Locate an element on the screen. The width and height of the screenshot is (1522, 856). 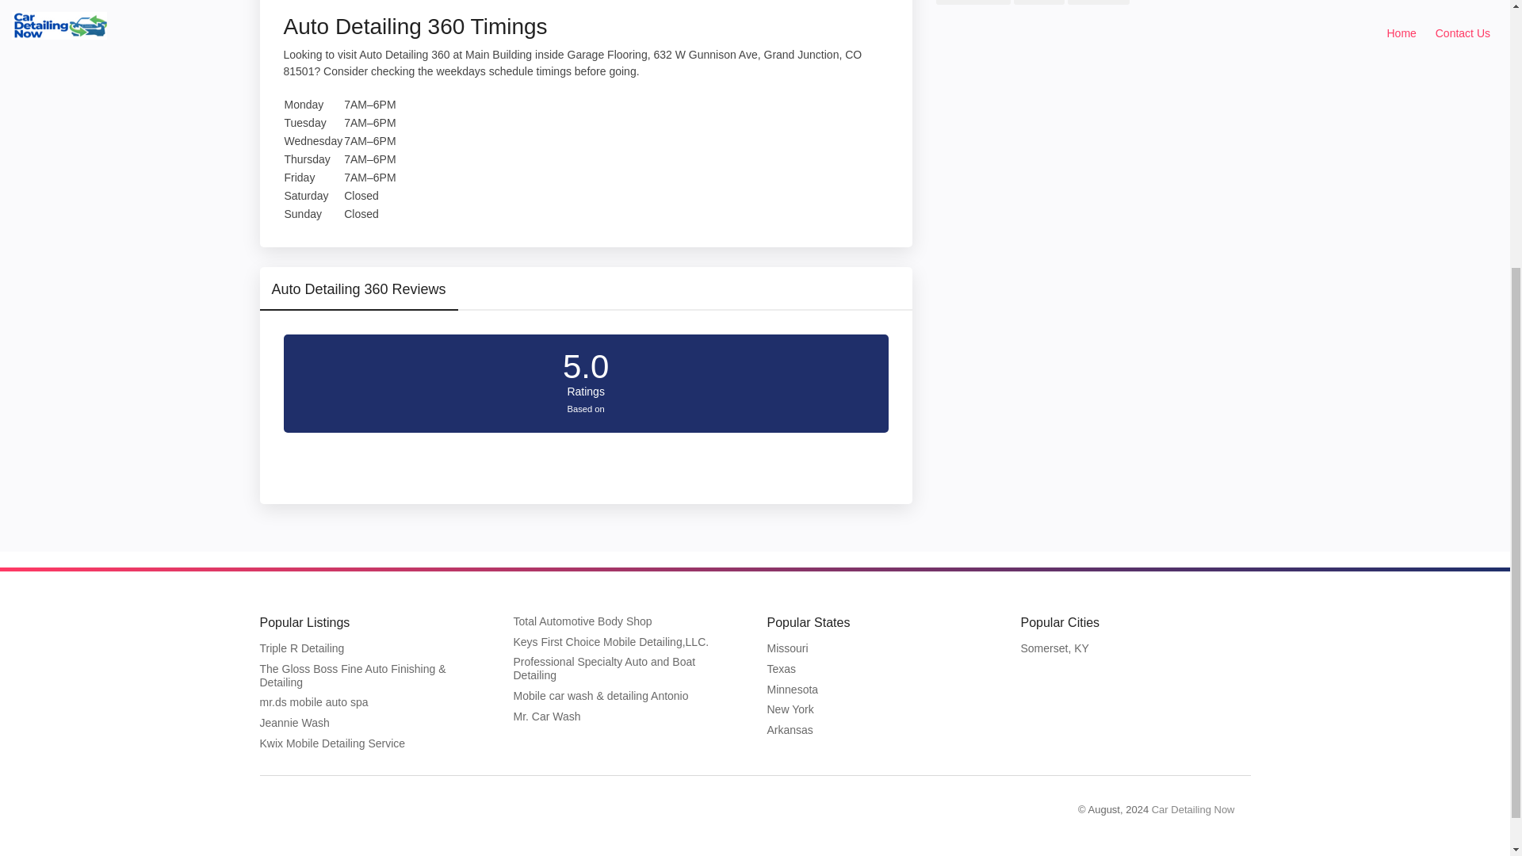
Campbell is located at coordinates (1099, 2).